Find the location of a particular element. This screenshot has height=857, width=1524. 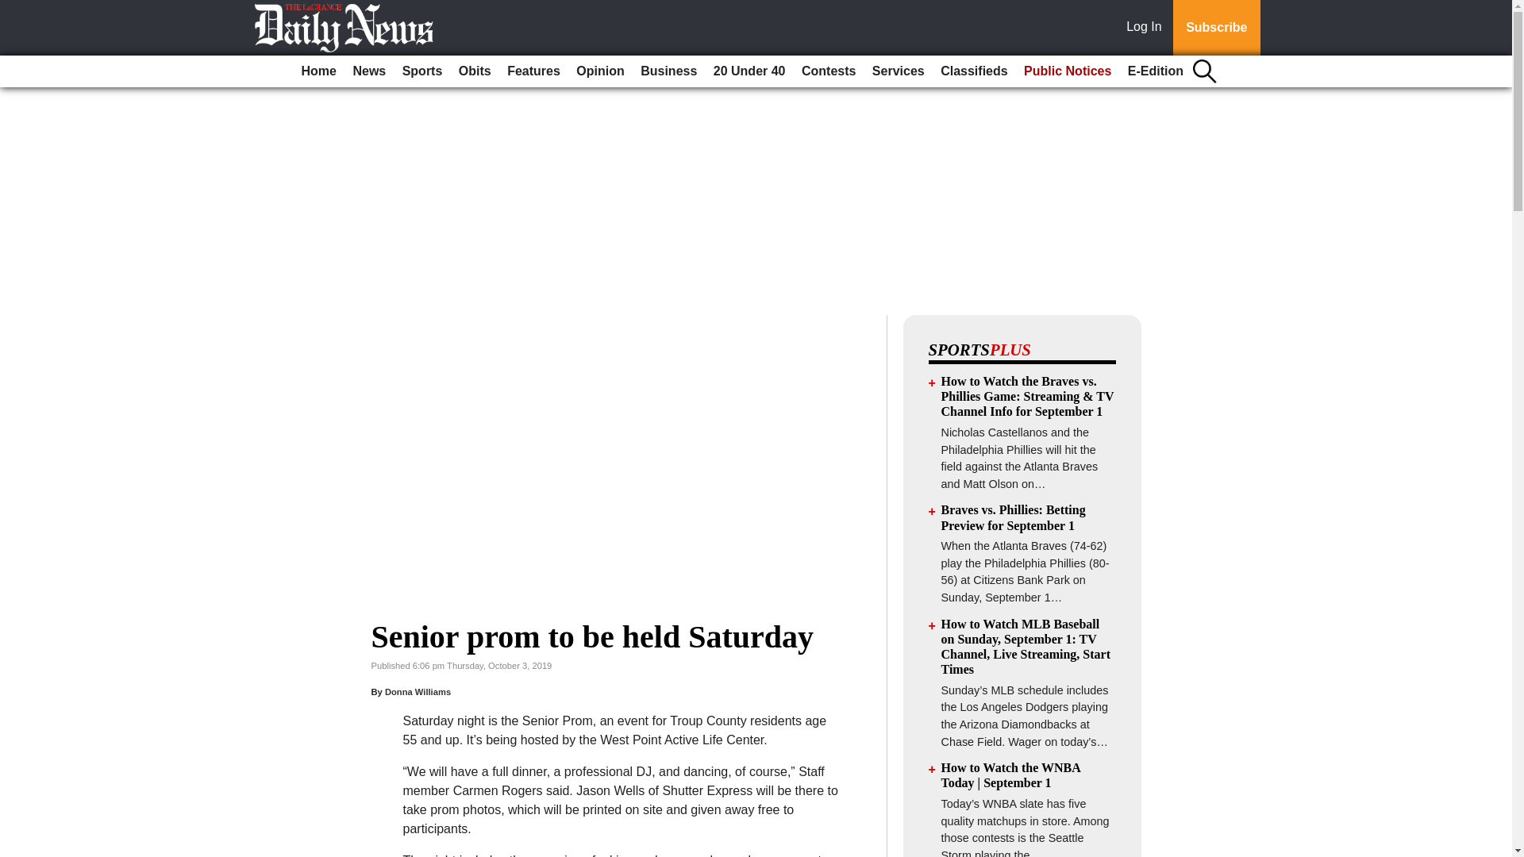

Features is located at coordinates (533, 71).